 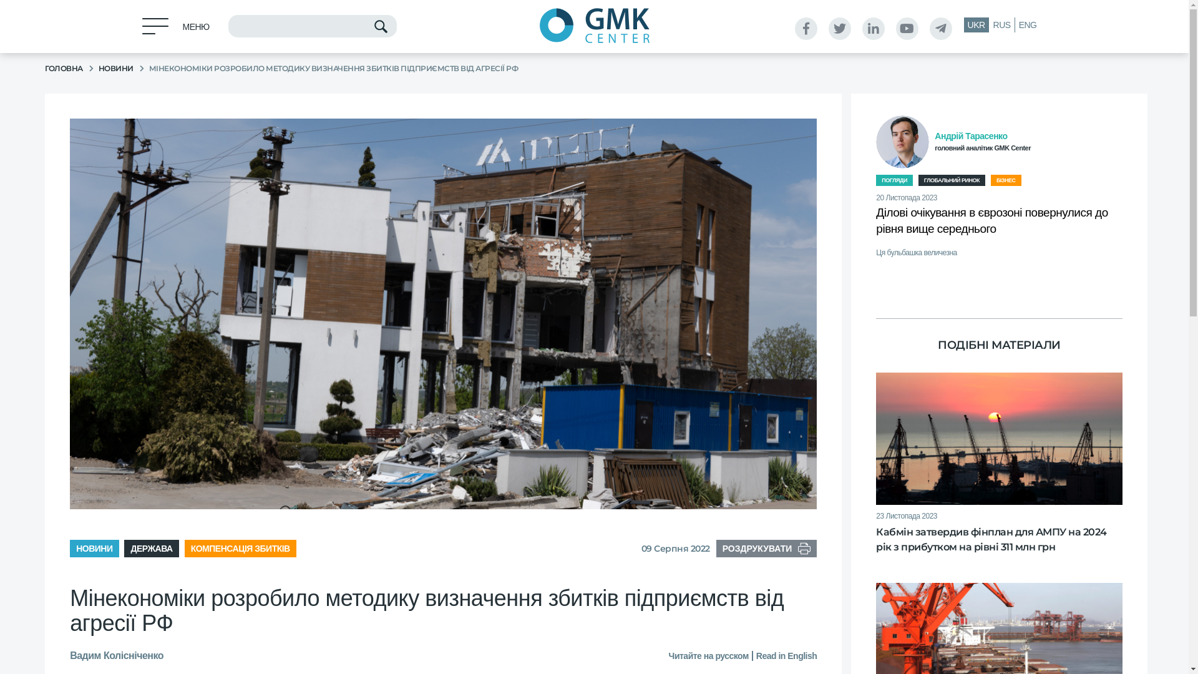 I want to click on Search, so click(x=382, y=27).